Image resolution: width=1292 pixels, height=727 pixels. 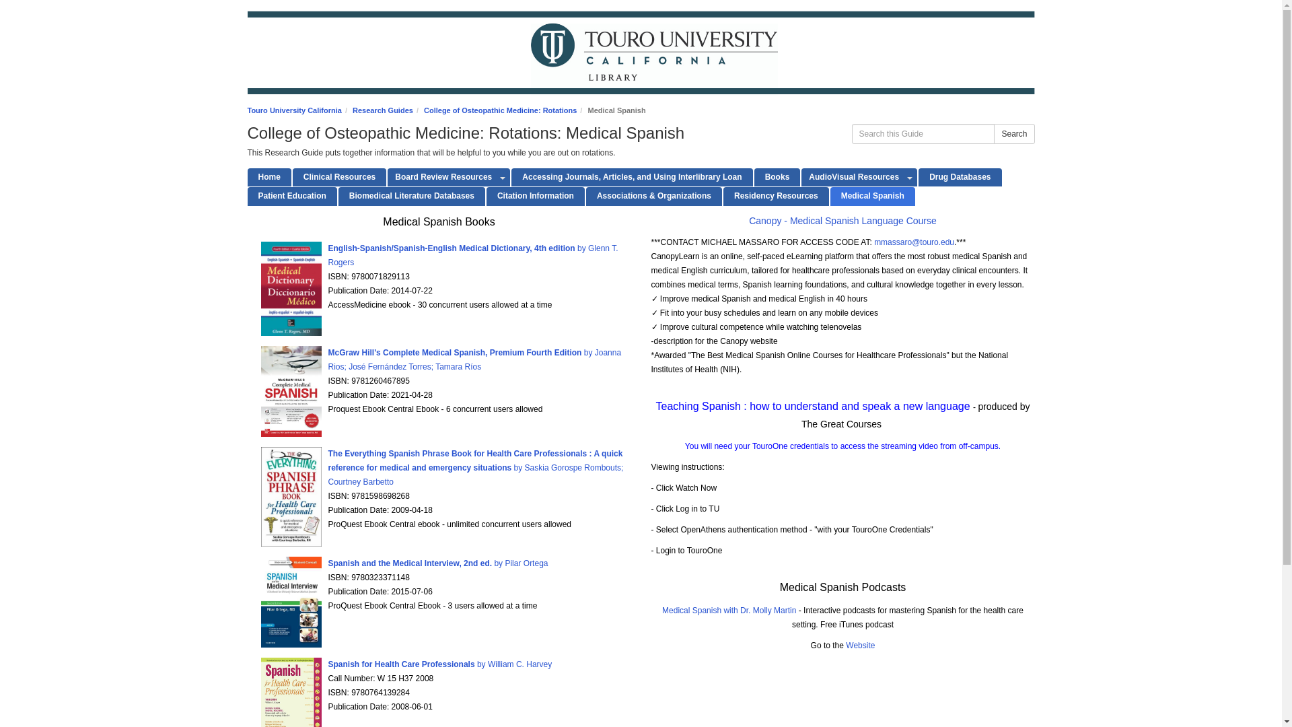 What do you see at coordinates (269, 176) in the screenshot?
I see `Home` at bounding box center [269, 176].